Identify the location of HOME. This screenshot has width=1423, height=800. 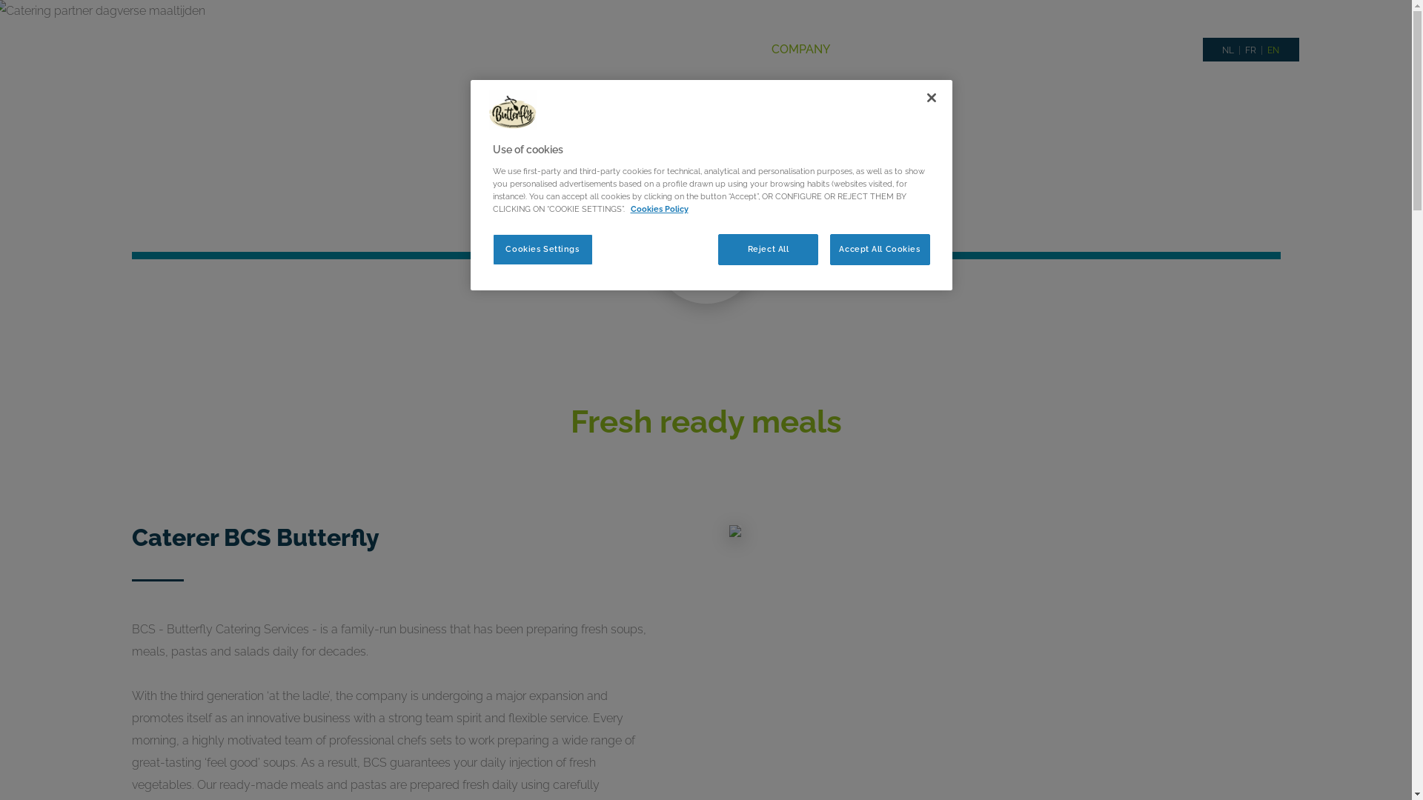
(726, 50).